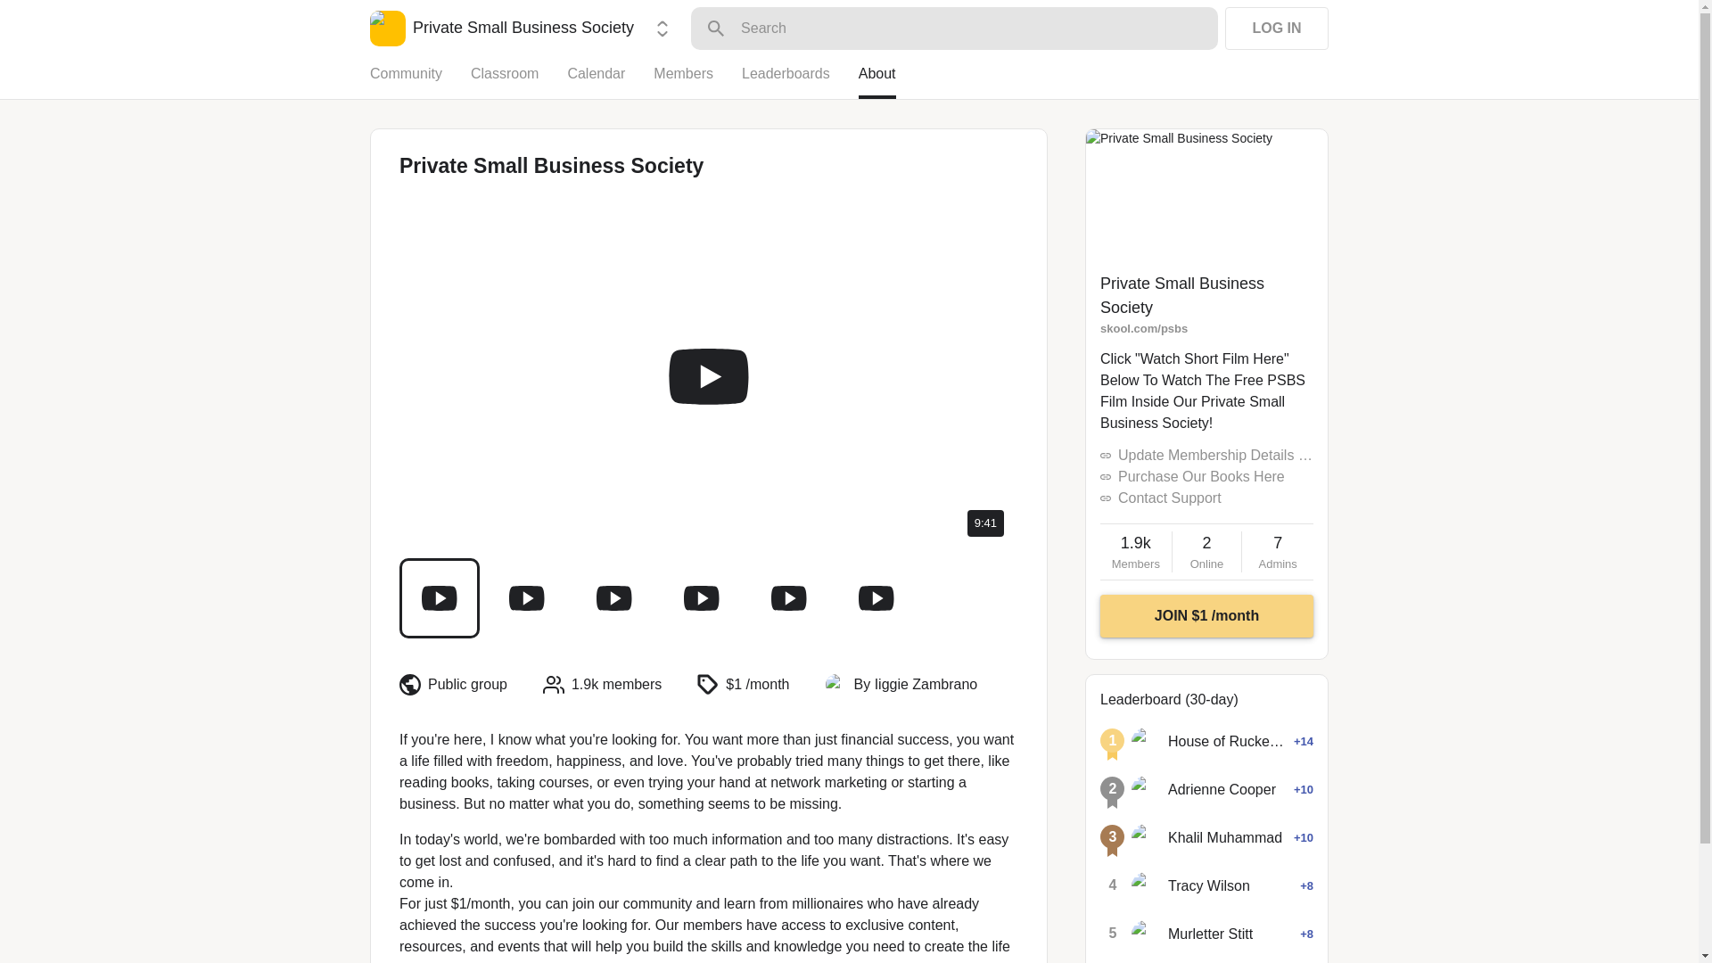  I want to click on By Iiggie Zambrano, so click(916, 685).